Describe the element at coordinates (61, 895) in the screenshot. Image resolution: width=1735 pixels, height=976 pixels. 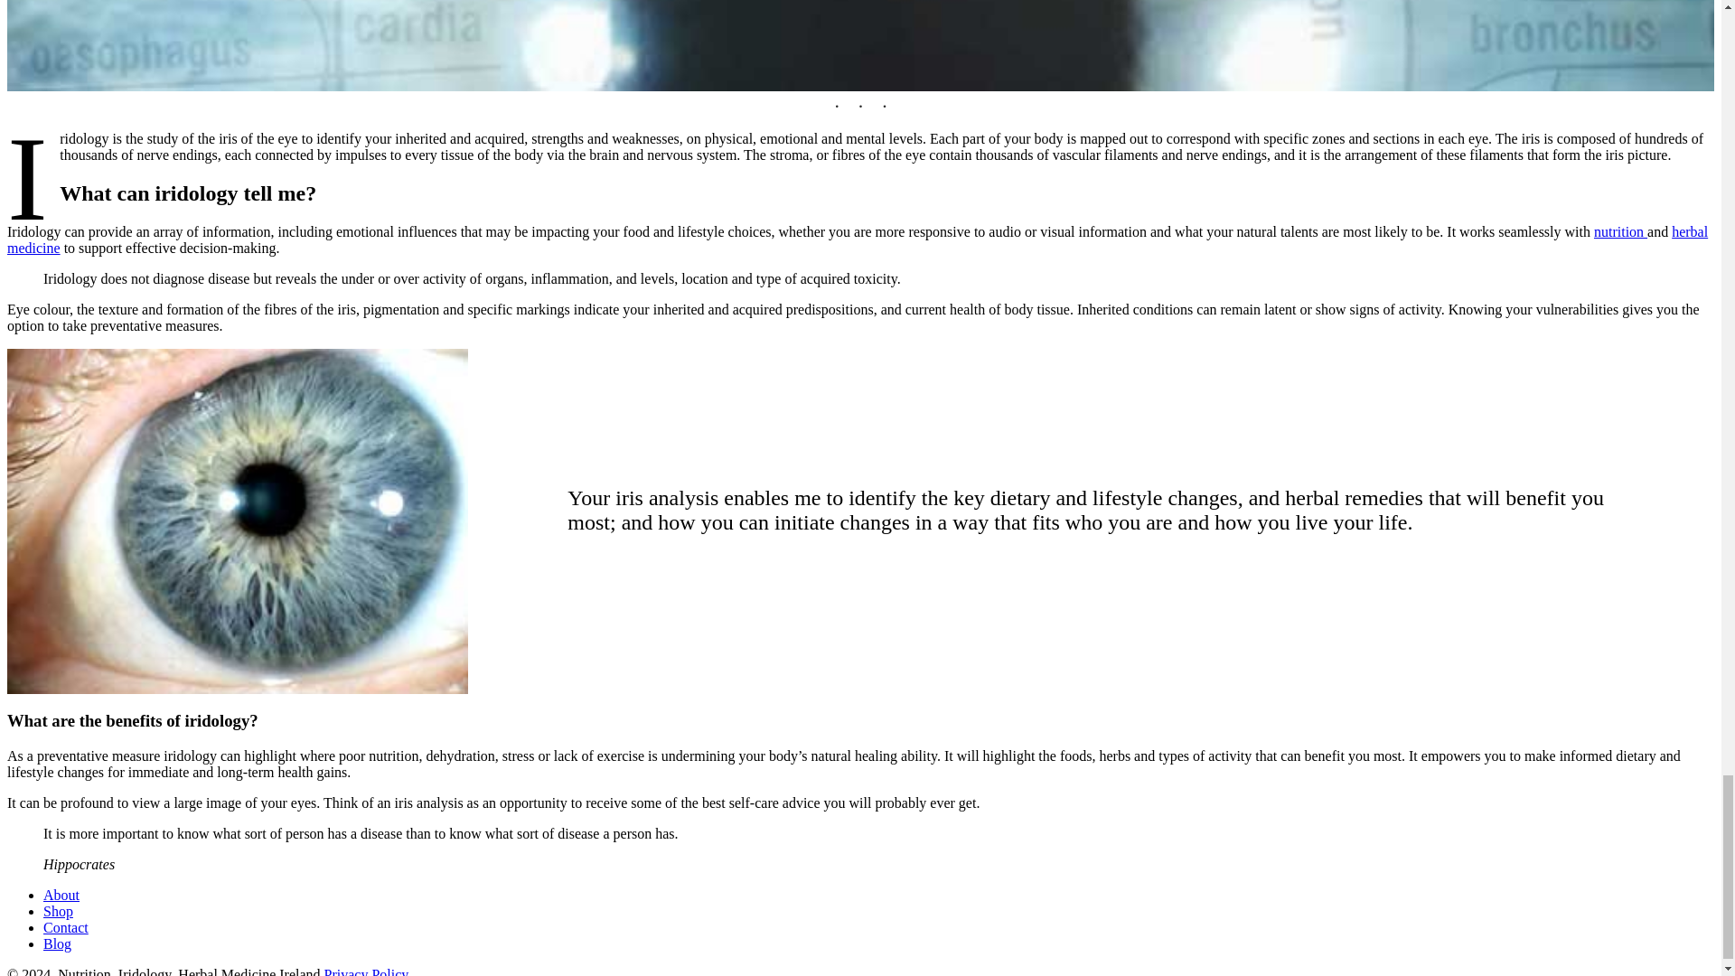
I see `About` at that location.